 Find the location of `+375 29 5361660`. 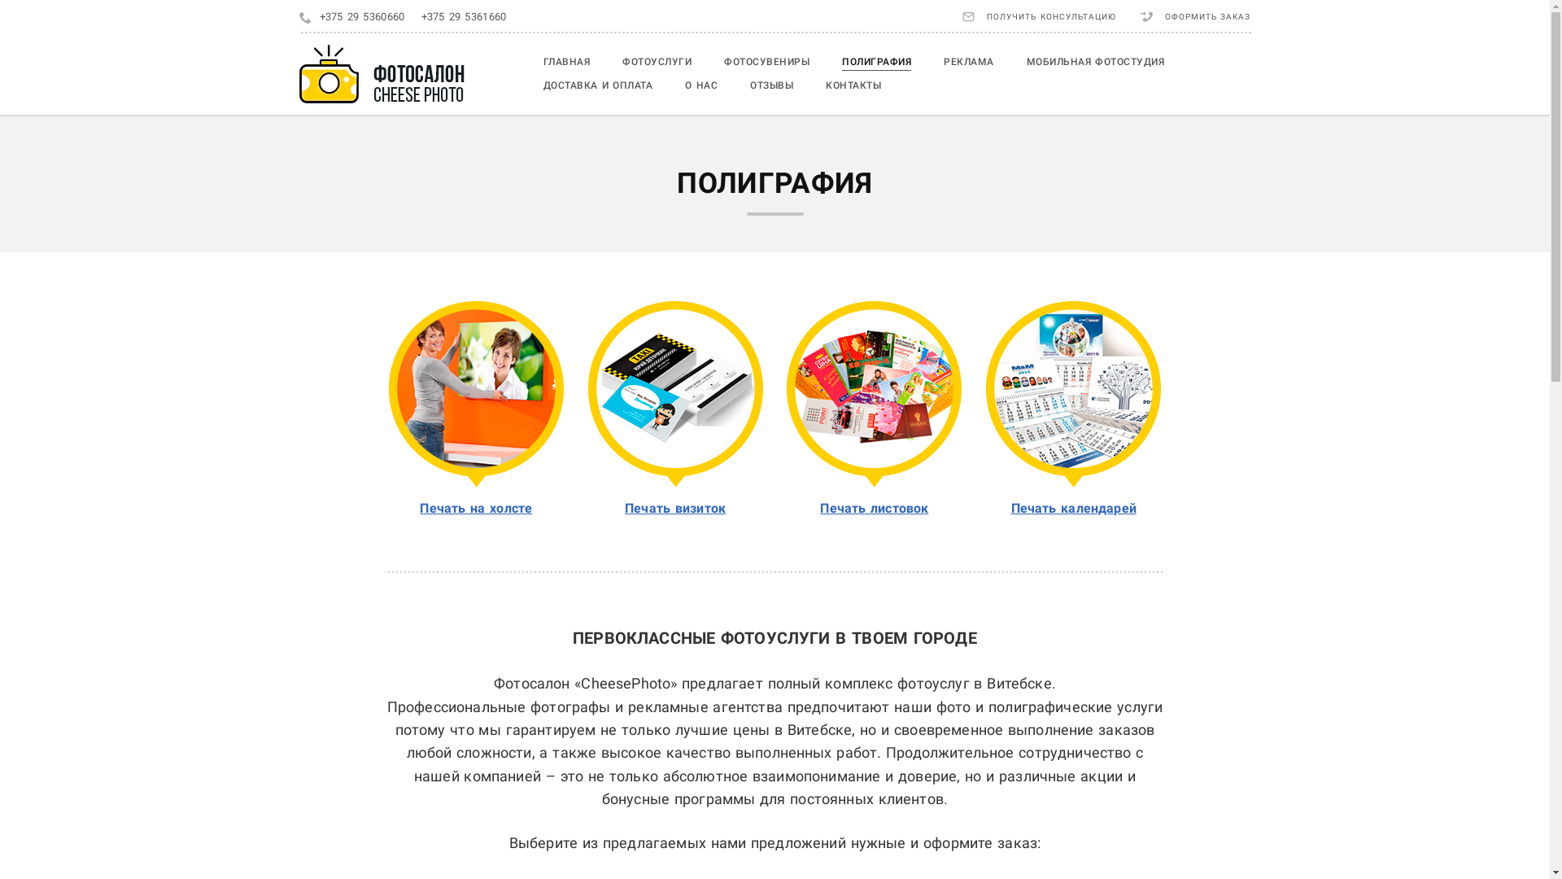

+375 29 5361660 is located at coordinates (464, 17).